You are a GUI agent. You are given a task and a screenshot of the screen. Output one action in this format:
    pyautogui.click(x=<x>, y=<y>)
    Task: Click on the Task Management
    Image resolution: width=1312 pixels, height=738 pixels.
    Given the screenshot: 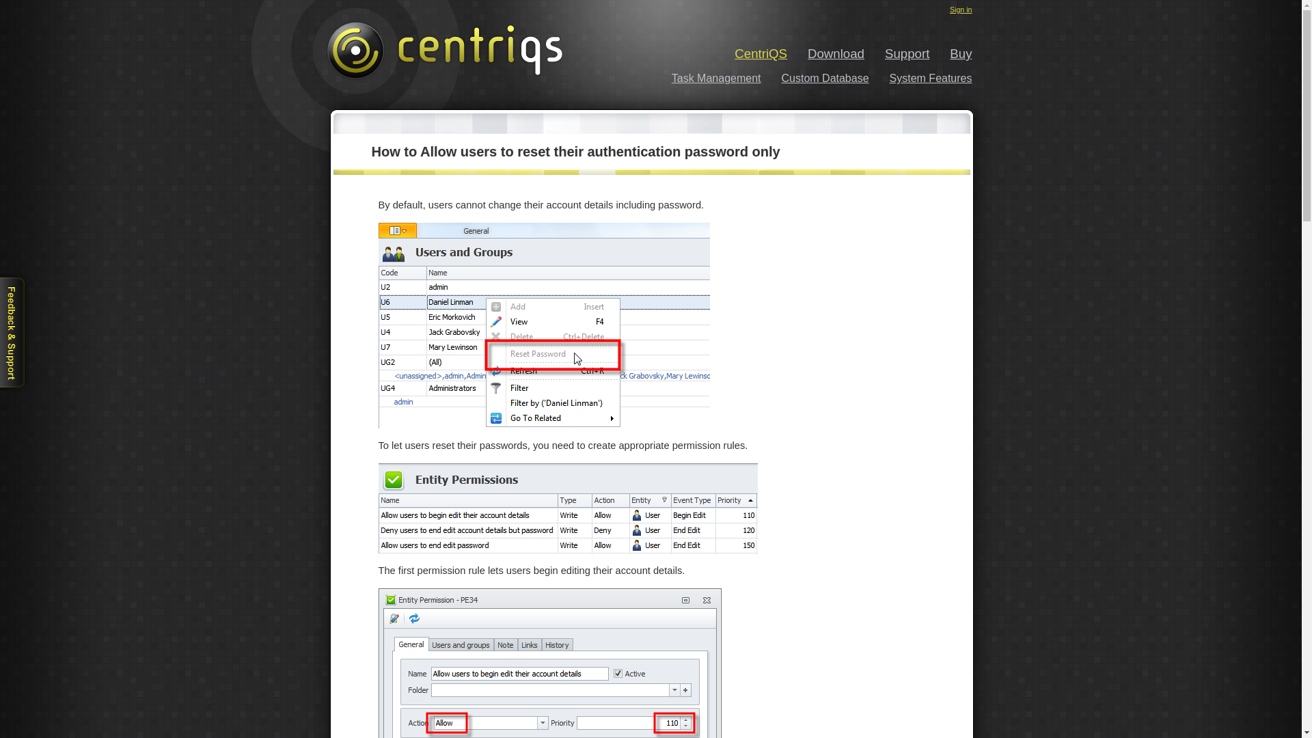 What is the action you would take?
    pyautogui.click(x=705, y=78)
    